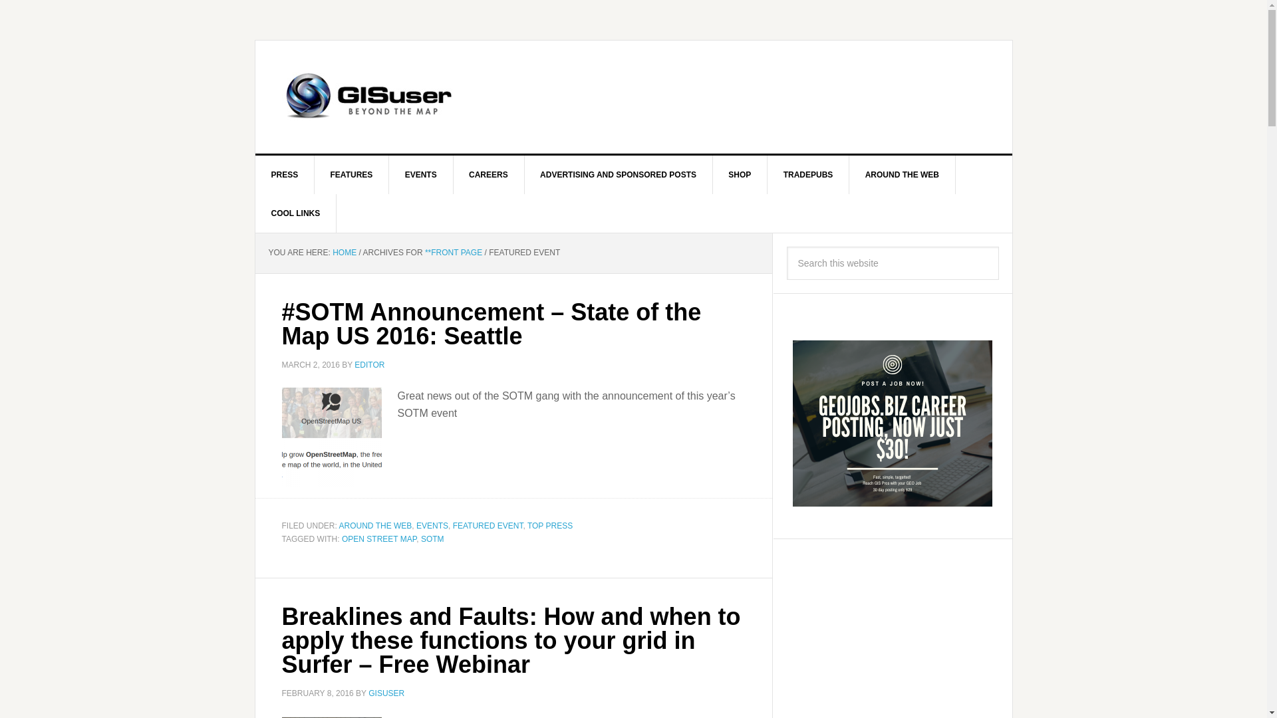 The width and height of the screenshot is (1277, 718). I want to click on OPEN STREET MAP, so click(379, 538).